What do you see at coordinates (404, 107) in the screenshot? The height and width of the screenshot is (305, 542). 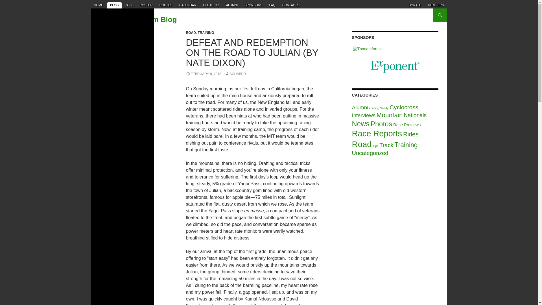 I see `Cyclocross` at bounding box center [404, 107].